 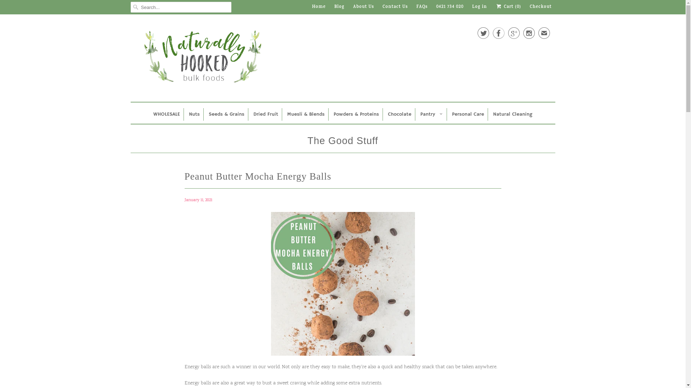 What do you see at coordinates (266, 114) in the screenshot?
I see `Dried Fruit` at bounding box center [266, 114].